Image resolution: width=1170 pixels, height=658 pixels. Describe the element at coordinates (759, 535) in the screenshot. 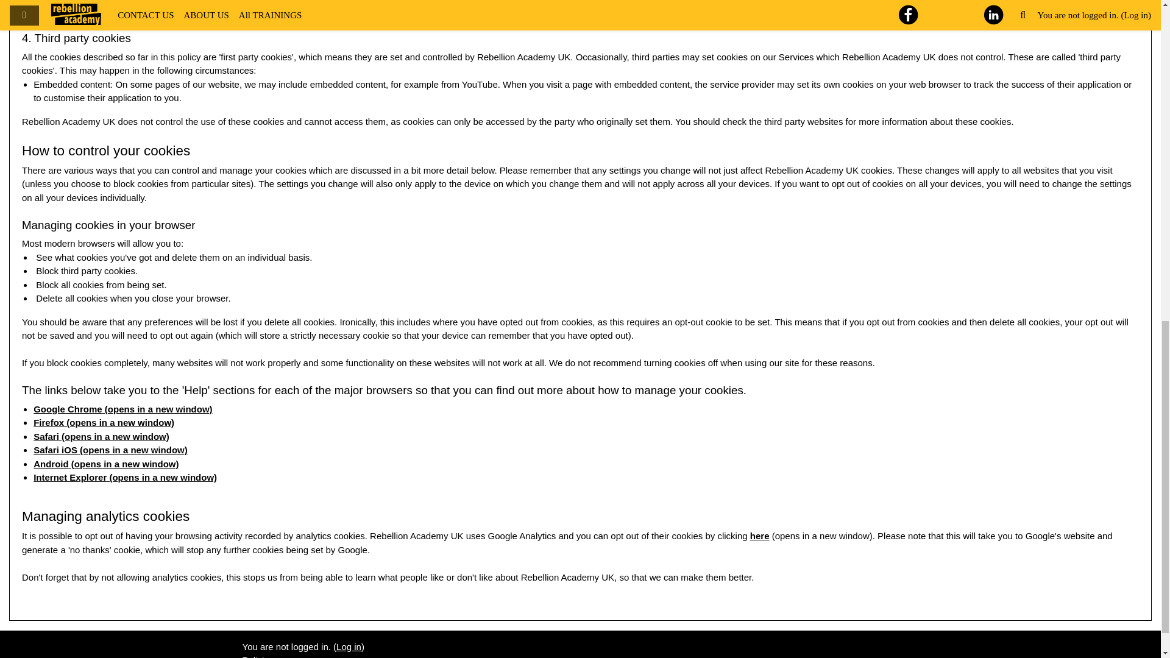

I see `here` at that location.